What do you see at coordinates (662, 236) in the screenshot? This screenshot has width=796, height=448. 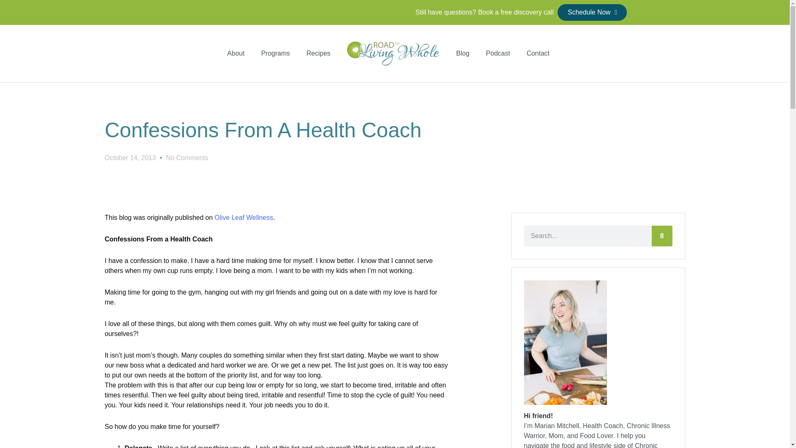 I see `Search` at bounding box center [662, 236].